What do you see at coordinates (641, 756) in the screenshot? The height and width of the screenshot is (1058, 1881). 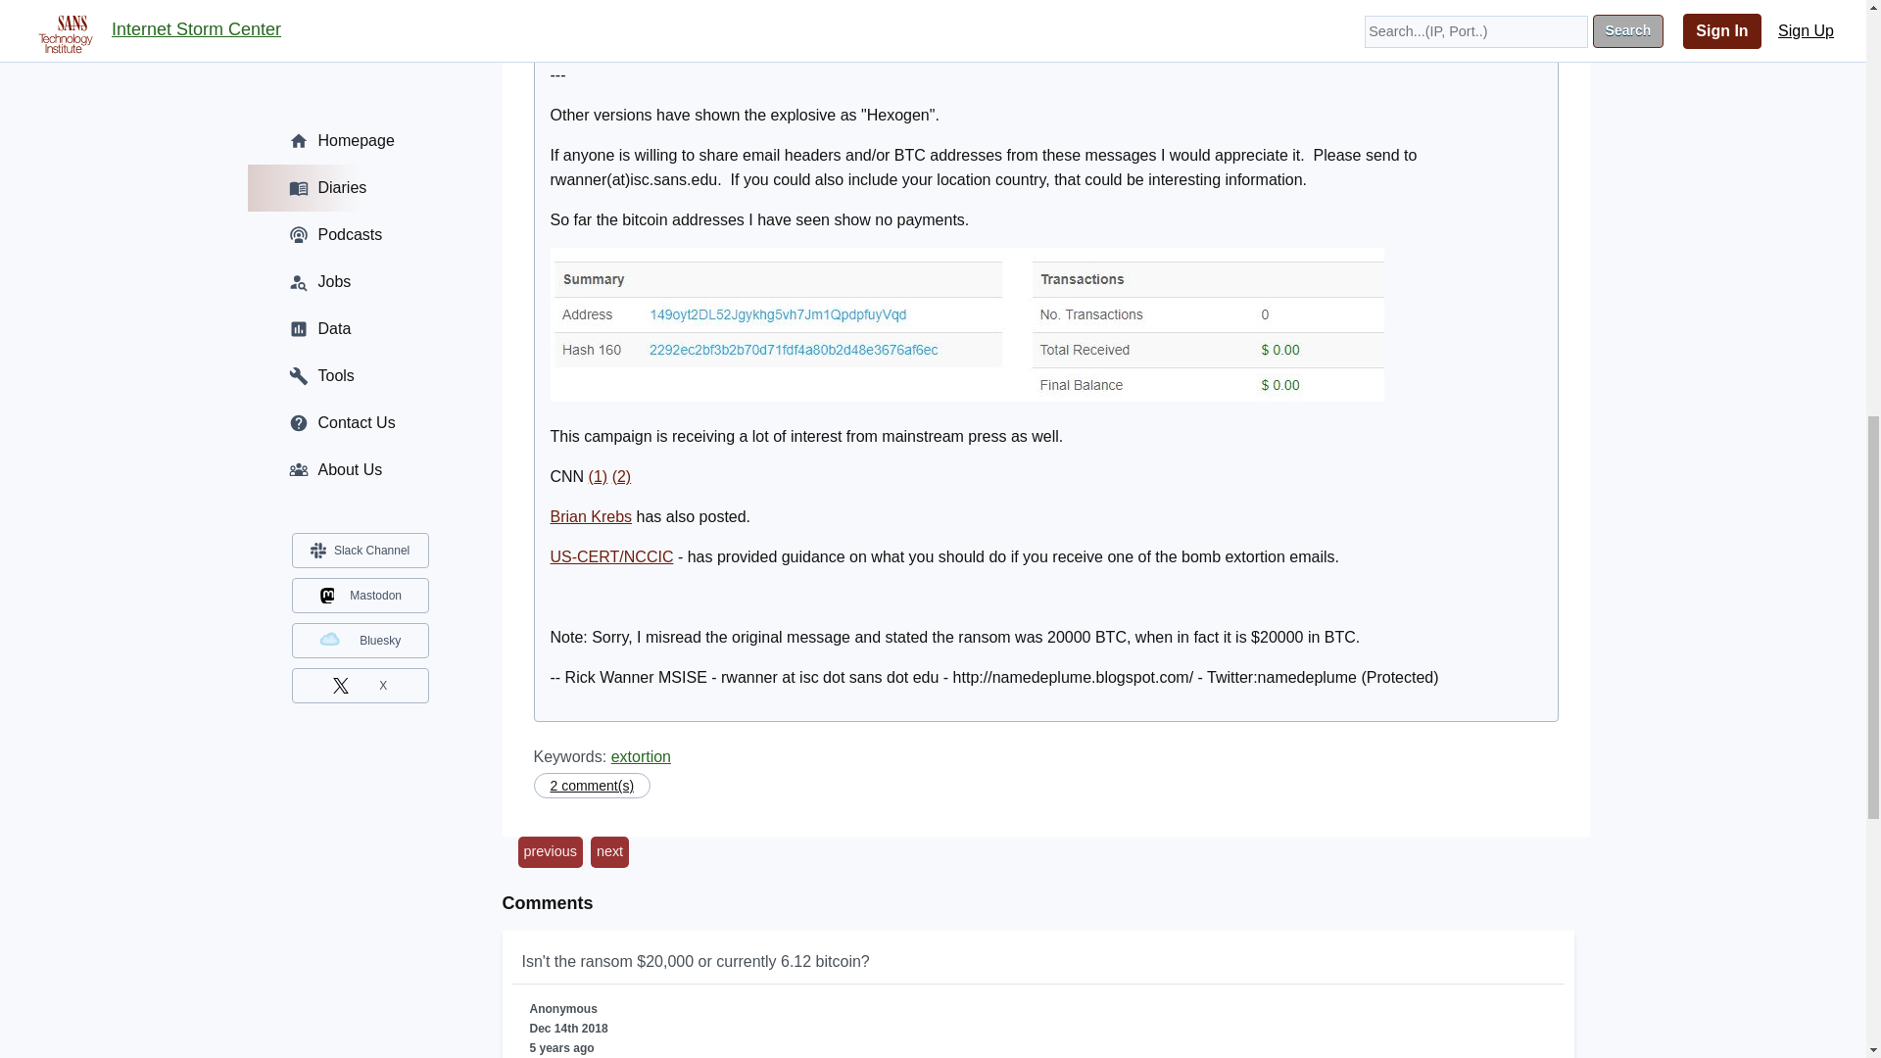 I see `extortion` at bounding box center [641, 756].